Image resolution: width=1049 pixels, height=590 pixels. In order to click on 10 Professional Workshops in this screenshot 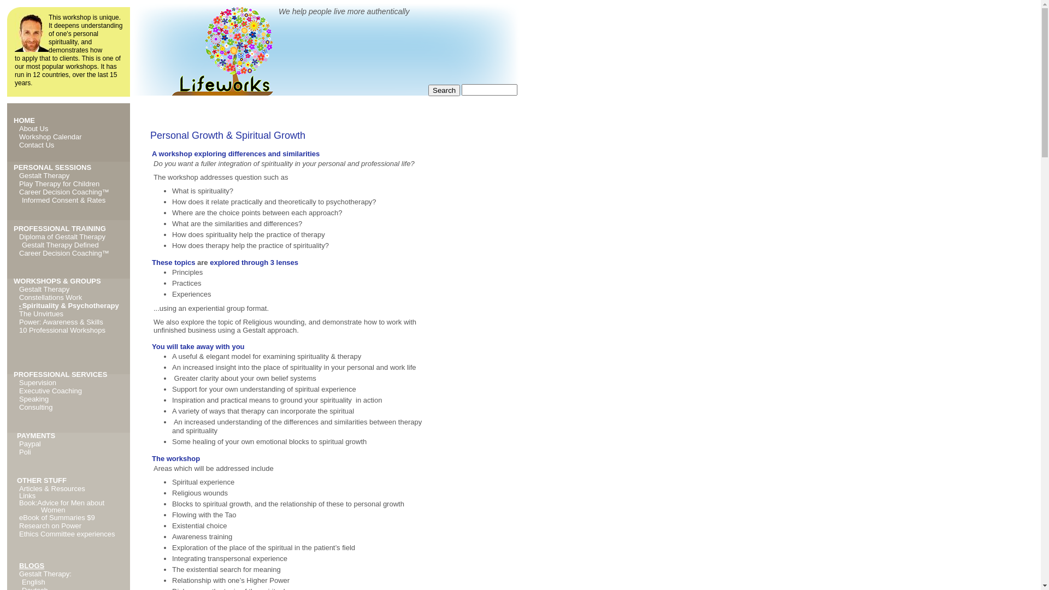, I will do `click(62, 330)`.